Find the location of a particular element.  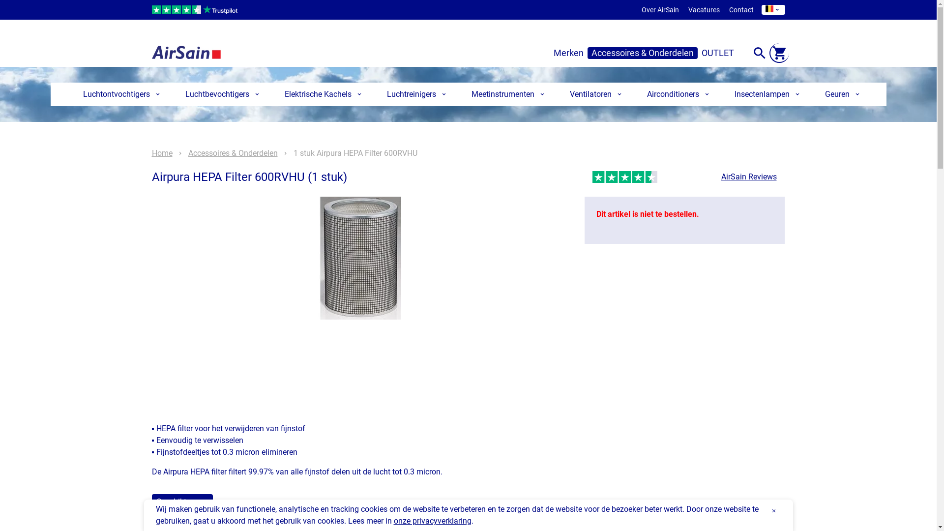

Home is located at coordinates (162, 153).